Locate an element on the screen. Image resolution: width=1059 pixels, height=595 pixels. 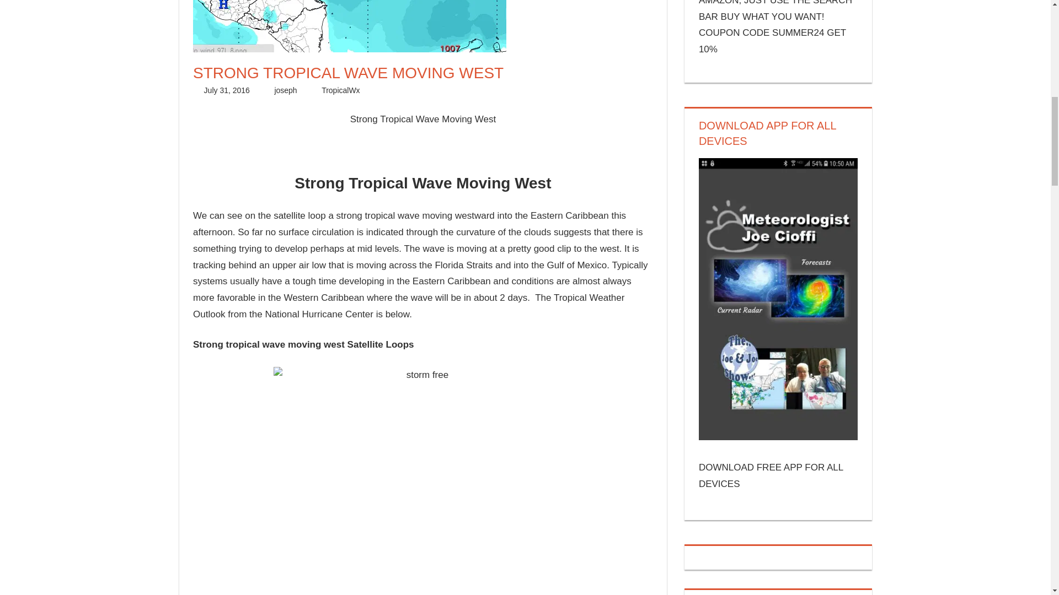
View all posts by joseph is located at coordinates (285, 90).